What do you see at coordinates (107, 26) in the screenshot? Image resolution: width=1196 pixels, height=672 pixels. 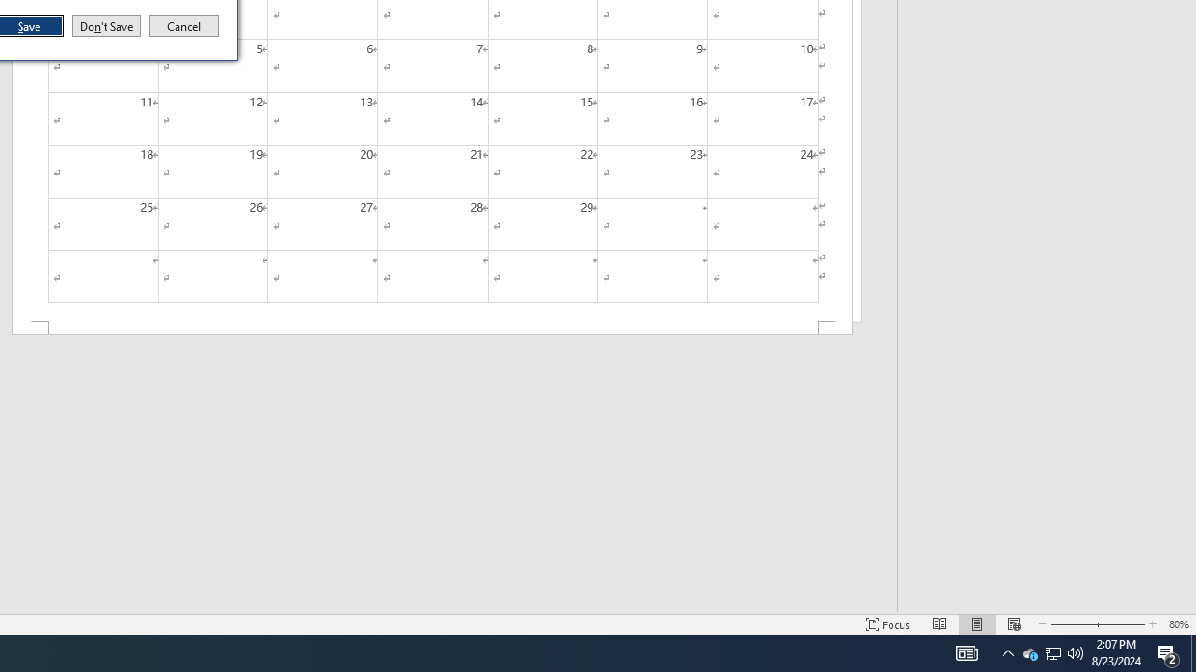 I see `Don't Save` at bounding box center [107, 26].